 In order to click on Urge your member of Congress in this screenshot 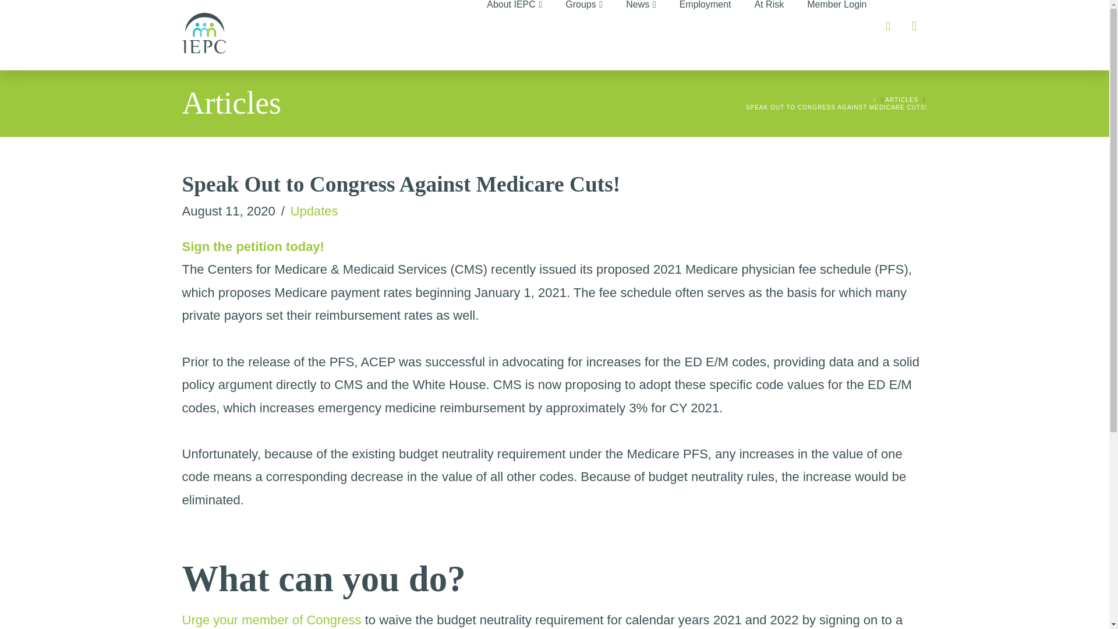, I will do `click(271, 620)`.